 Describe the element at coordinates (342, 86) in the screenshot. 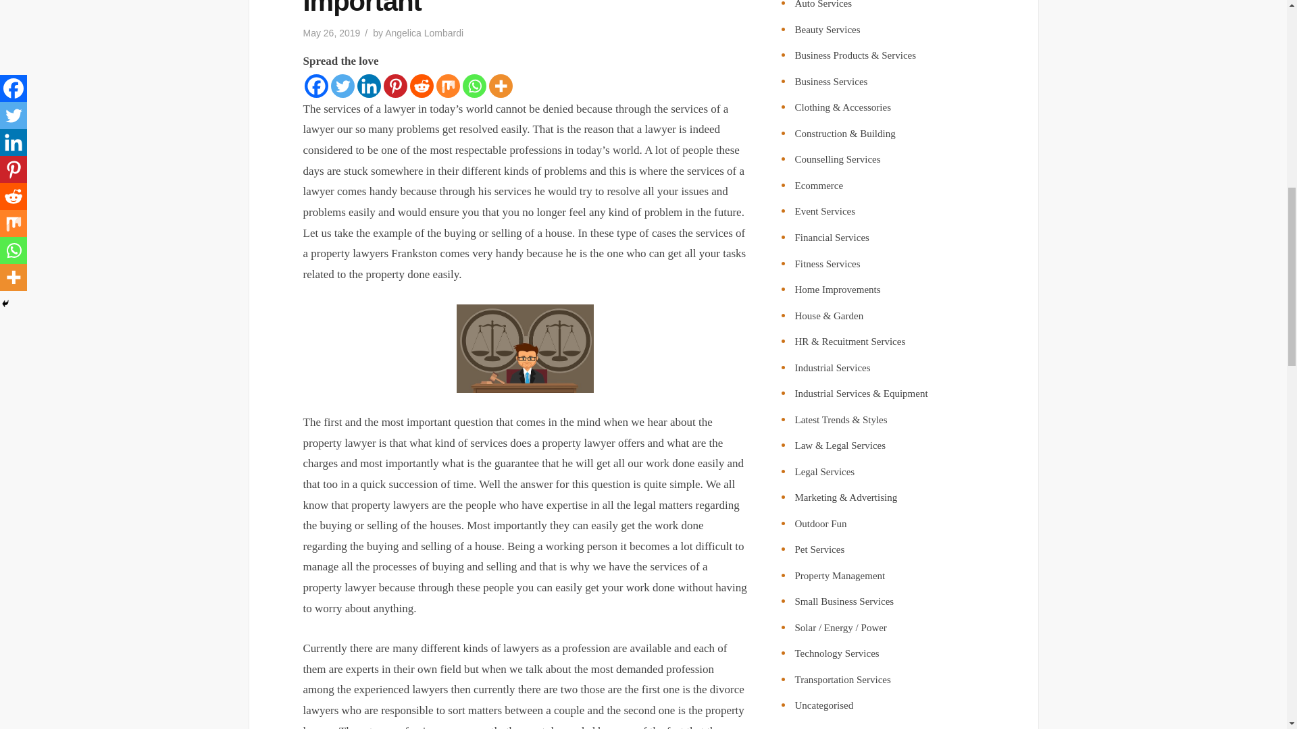

I see `Twitter` at that location.